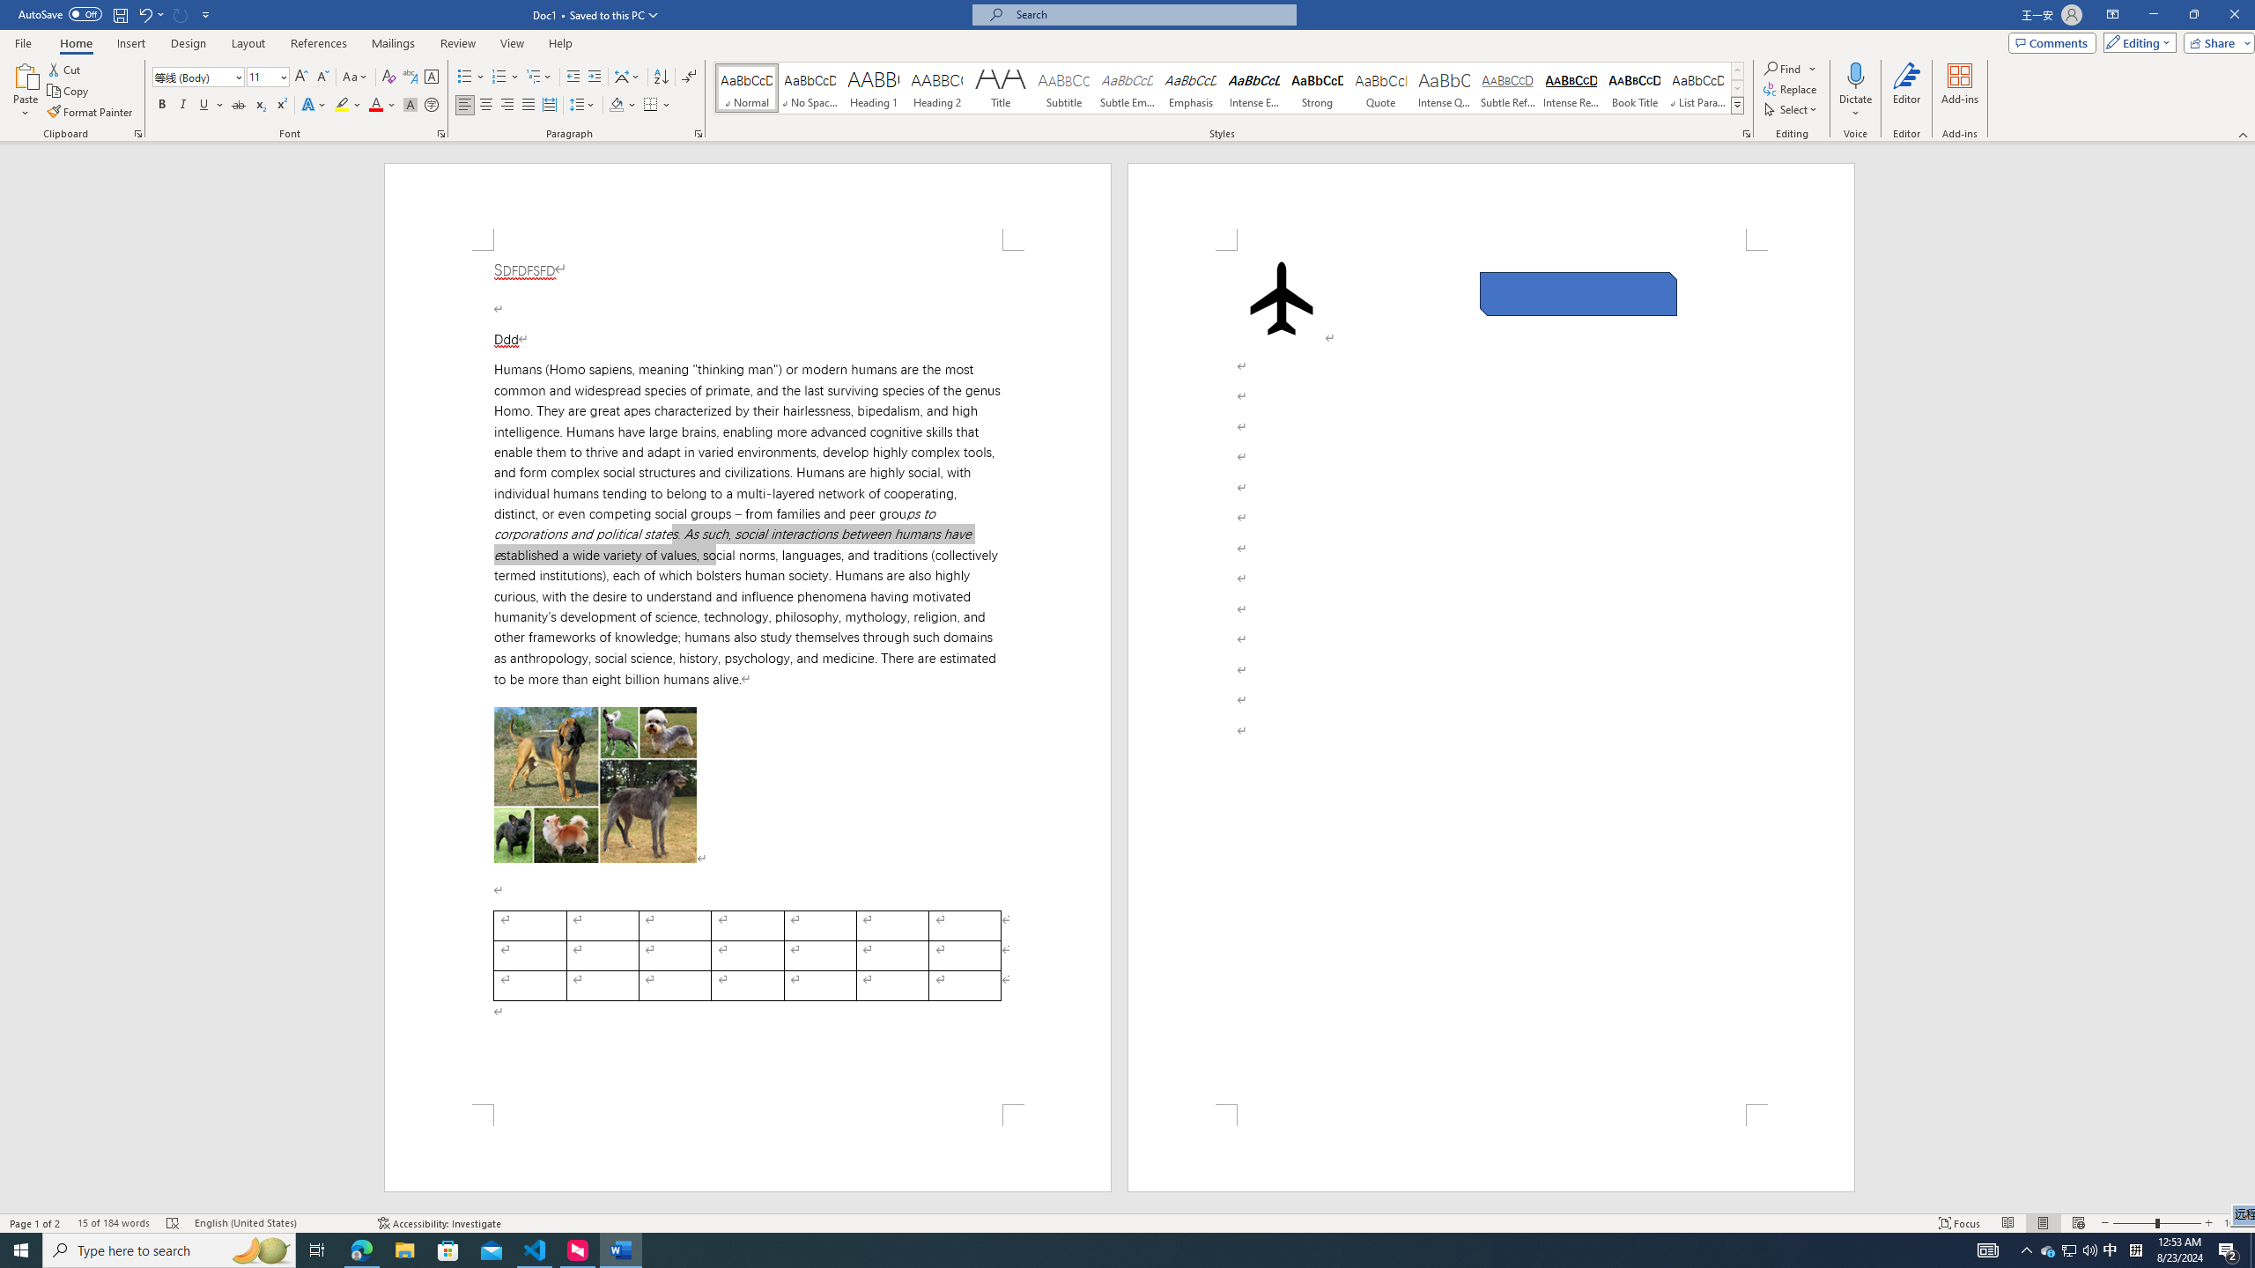 This screenshot has height=1268, width=2255. What do you see at coordinates (1790, 69) in the screenshot?
I see `Find` at bounding box center [1790, 69].